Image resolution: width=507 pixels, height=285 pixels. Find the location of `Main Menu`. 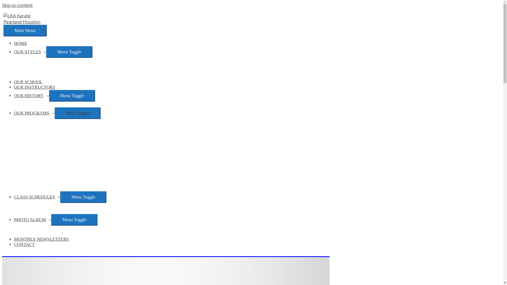

Main Menu is located at coordinates (25, 31).